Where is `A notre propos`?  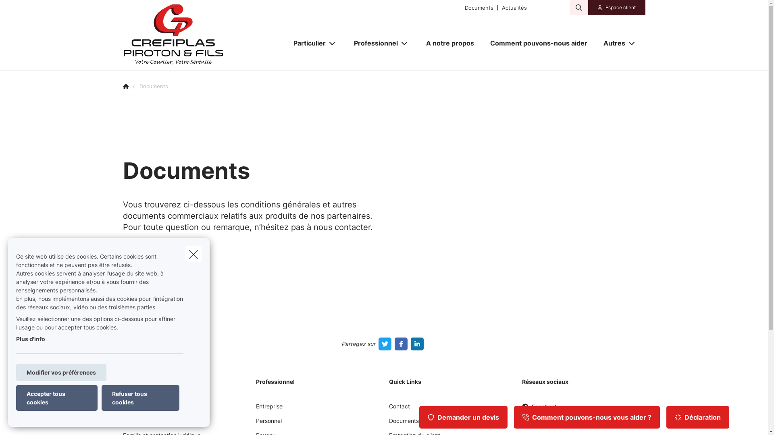
A notre propos is located at coordinates (450, 43).